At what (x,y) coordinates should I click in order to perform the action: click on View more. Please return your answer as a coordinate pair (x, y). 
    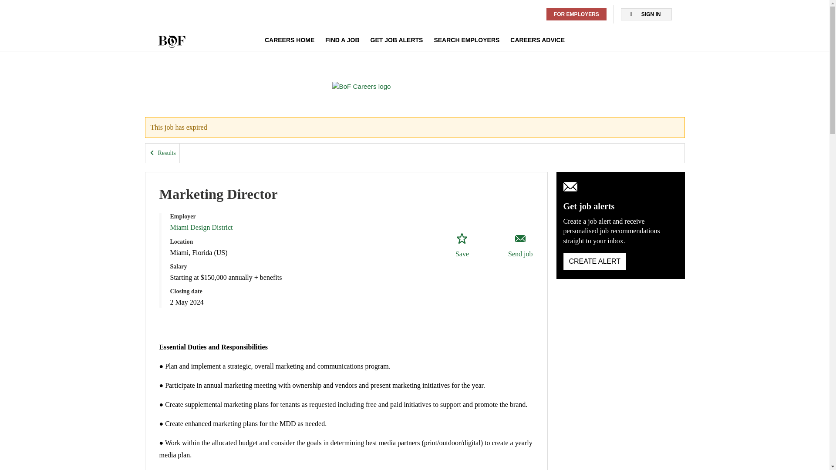
    Looking at the image, I should click on (181, 334).